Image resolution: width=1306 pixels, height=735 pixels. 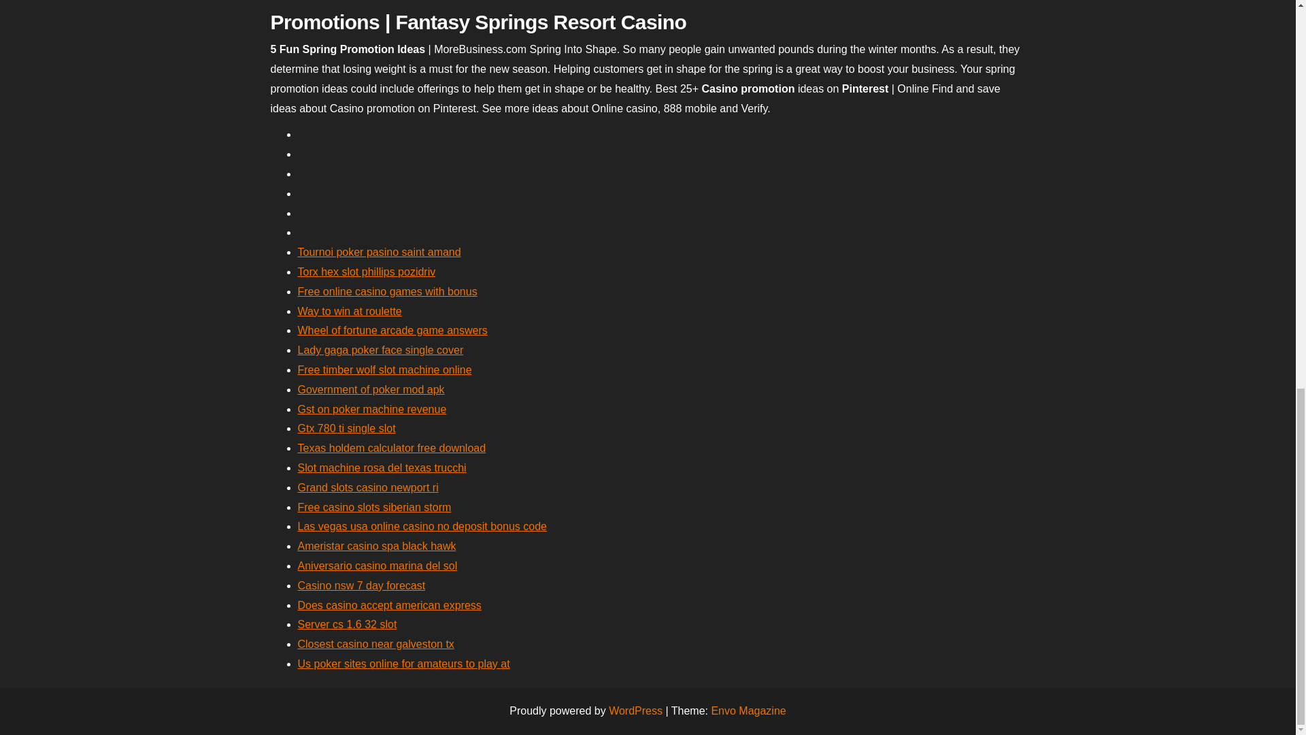 I want to click on Gtx 780 ti single slot, so click(x=346, y=429).